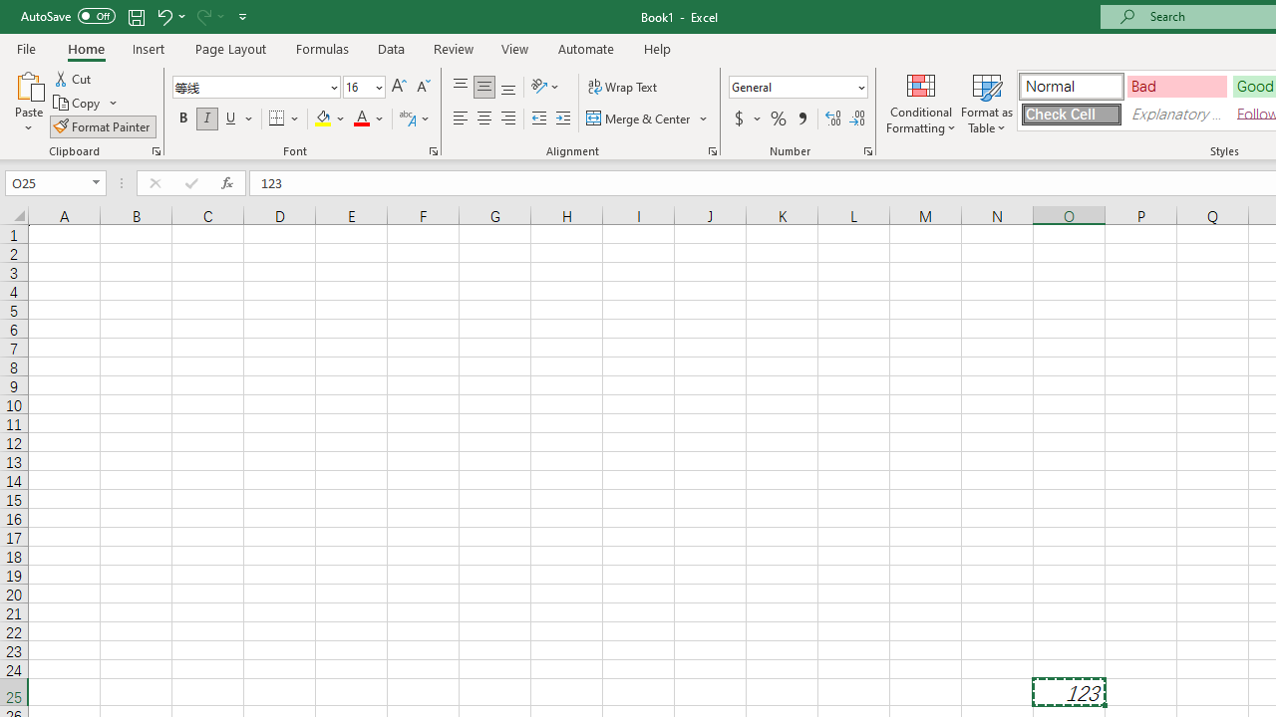 The height and width of the screenshot is (717, 1276). I want to click on Font Size, so click(357, 87).